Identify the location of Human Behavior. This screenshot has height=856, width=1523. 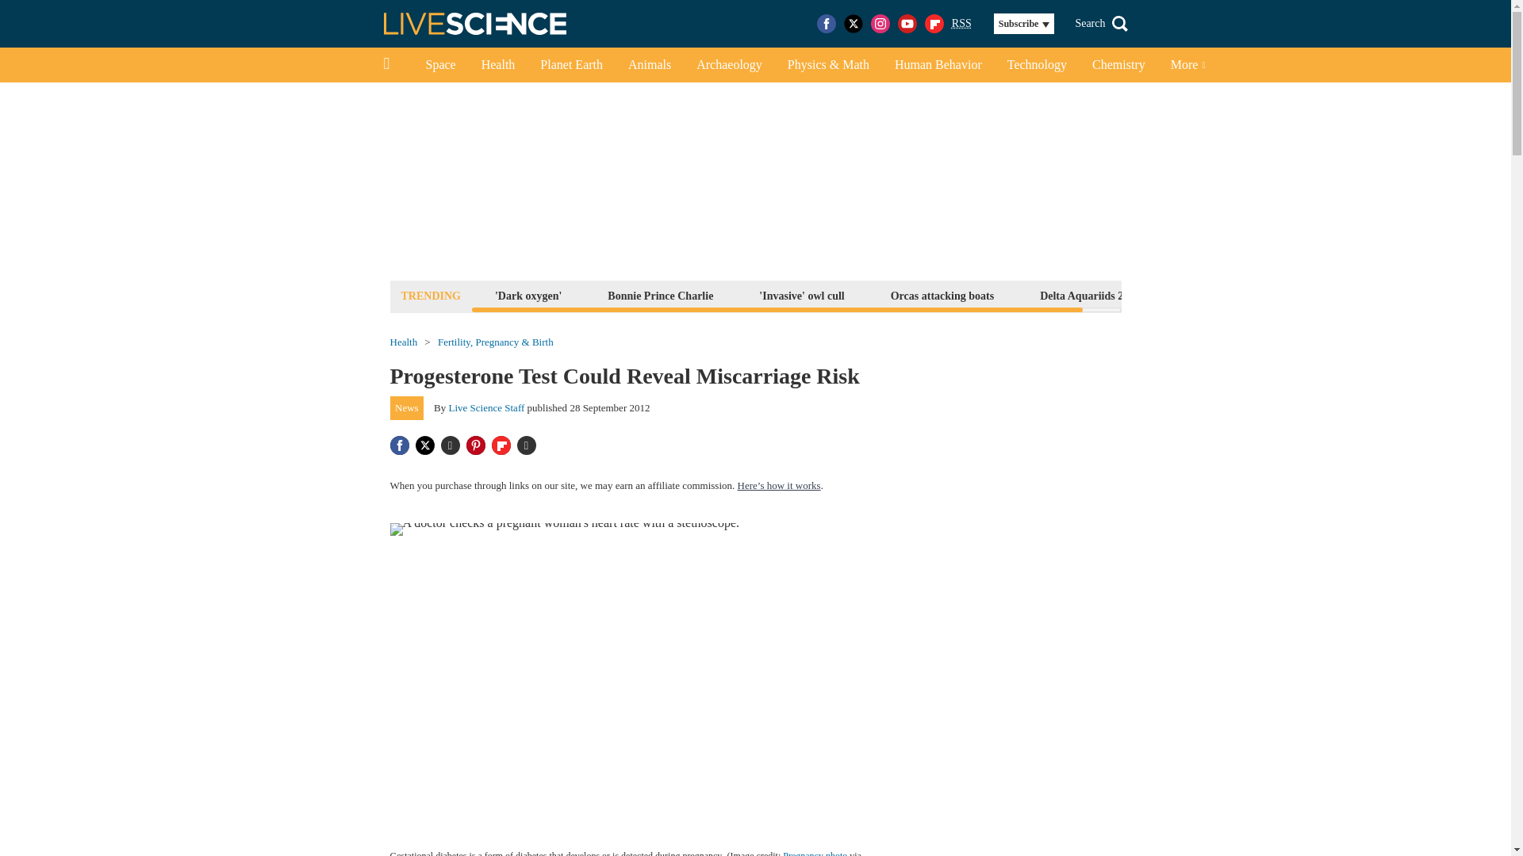
(938, 65).